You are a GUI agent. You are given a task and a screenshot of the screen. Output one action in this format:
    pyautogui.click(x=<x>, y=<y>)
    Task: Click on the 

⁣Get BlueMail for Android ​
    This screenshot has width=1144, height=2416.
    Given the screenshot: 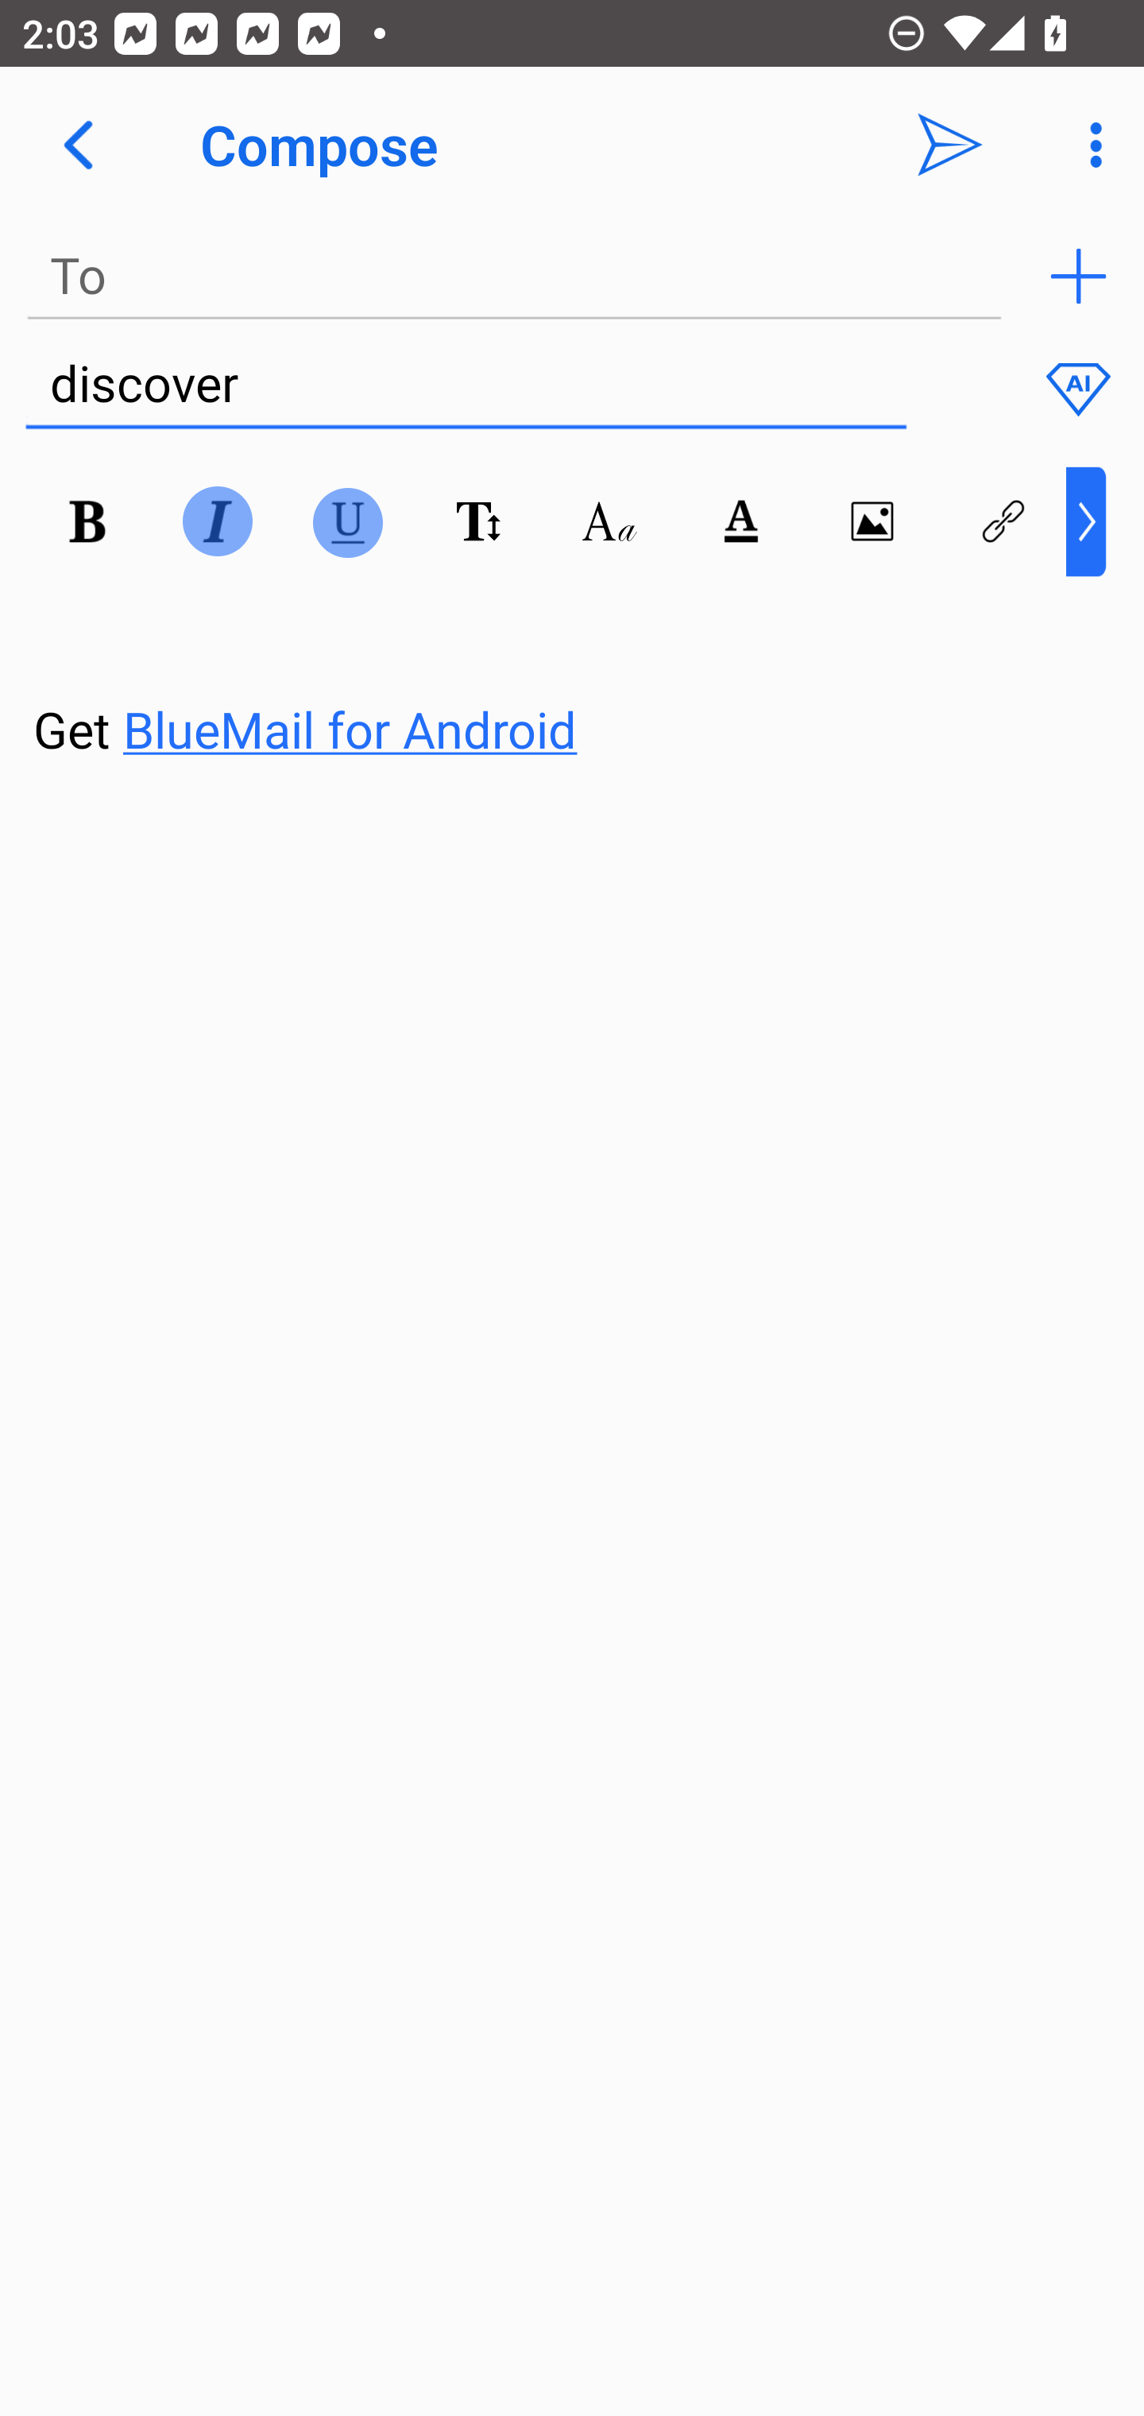 What is the action you would take?
    pyautogui.click(x=547, y=671)
    